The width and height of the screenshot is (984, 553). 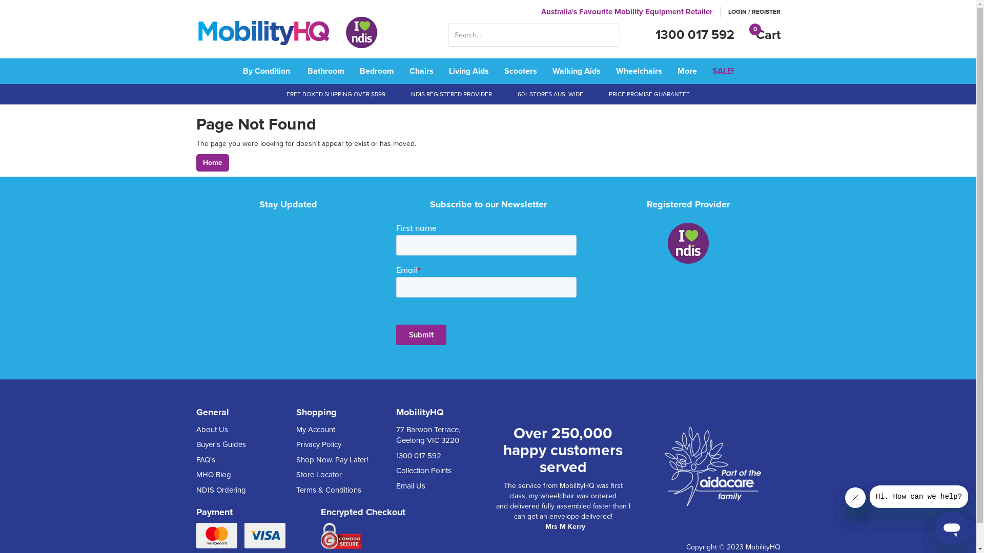 I want to click on 60+ STORES AUS. WIDE, so click(x=550, y=94).